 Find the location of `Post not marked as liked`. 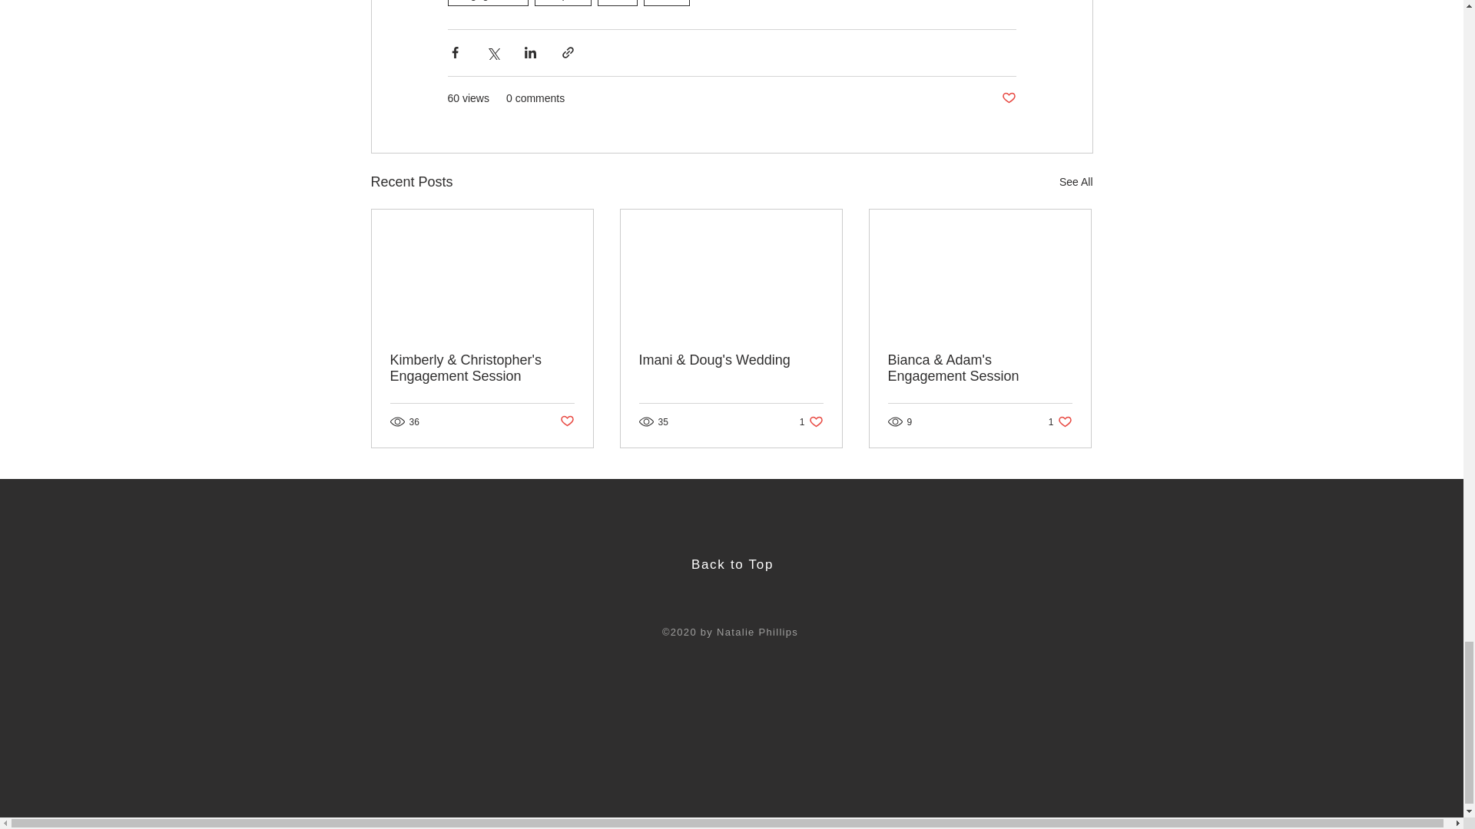

Post not marked as liked is located at coordinates (617, 3).